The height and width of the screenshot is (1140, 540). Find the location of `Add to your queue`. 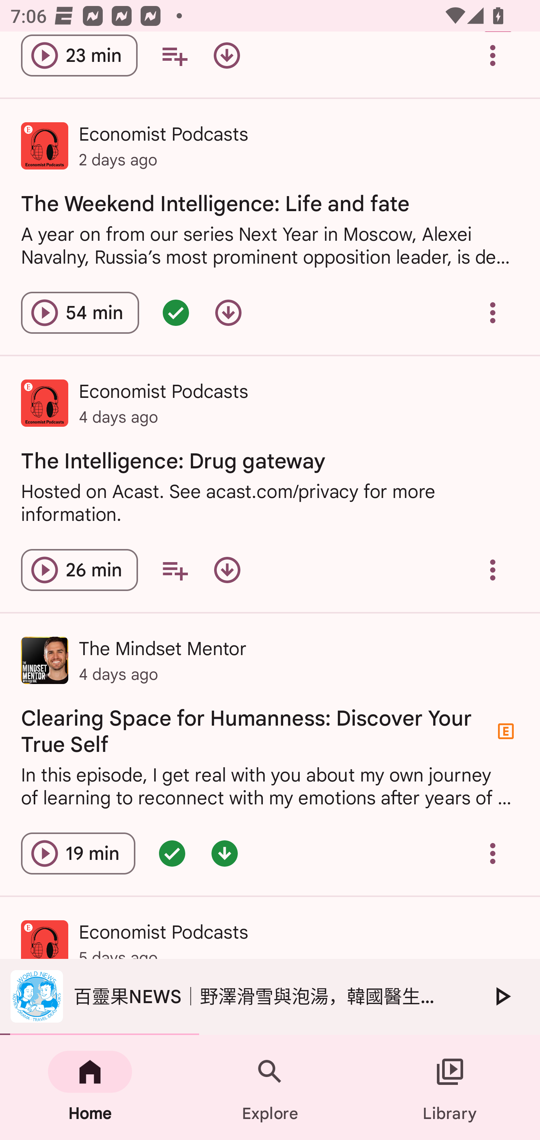

Add to your queue is located at coordinates (174, 59).